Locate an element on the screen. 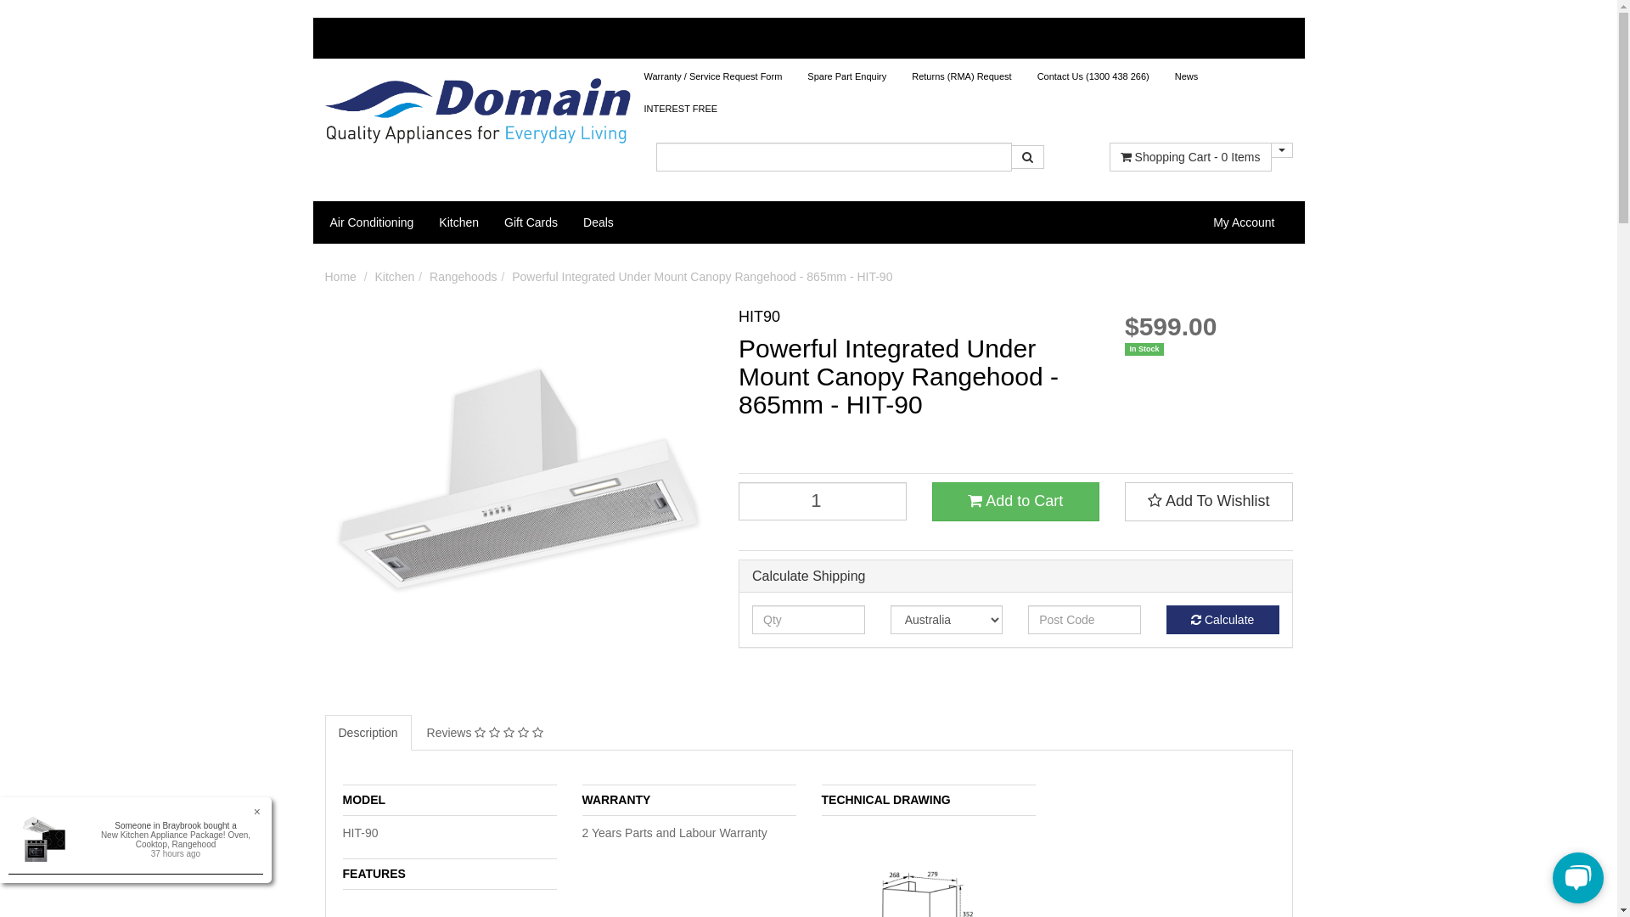 The width and height of the screenshot is (1630, 917). Add To Wishlist is located at coordinates (1209, 502).